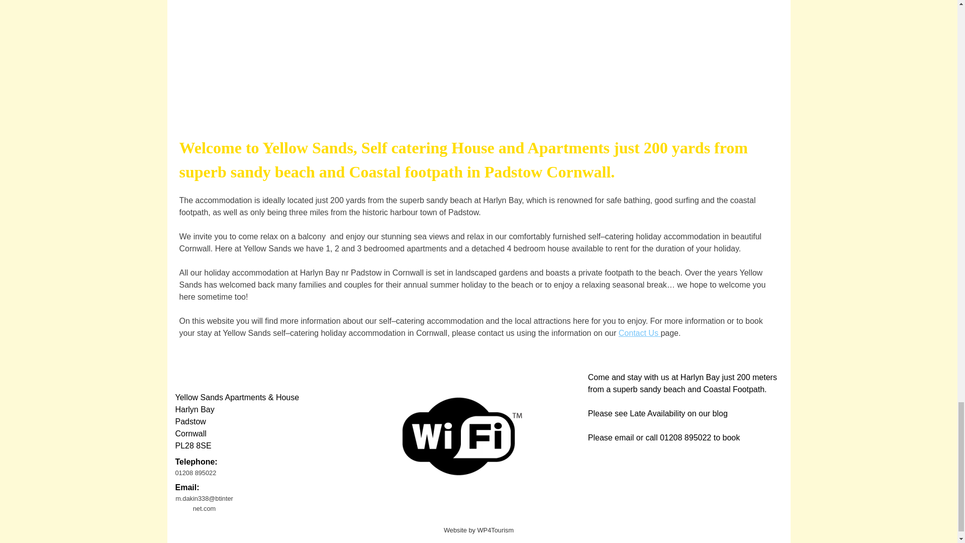  Describe the element at coordinates (187, 372) in the screenshot. I see `Facebook` at that location.